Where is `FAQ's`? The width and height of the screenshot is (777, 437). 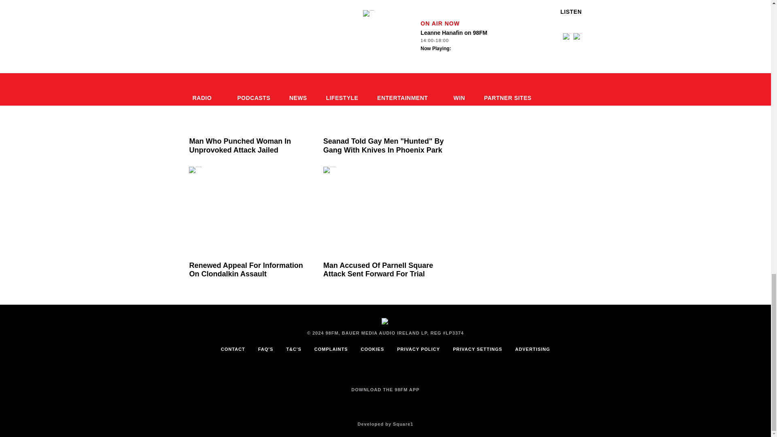
FAQ's is located at coordinates (265, 349).